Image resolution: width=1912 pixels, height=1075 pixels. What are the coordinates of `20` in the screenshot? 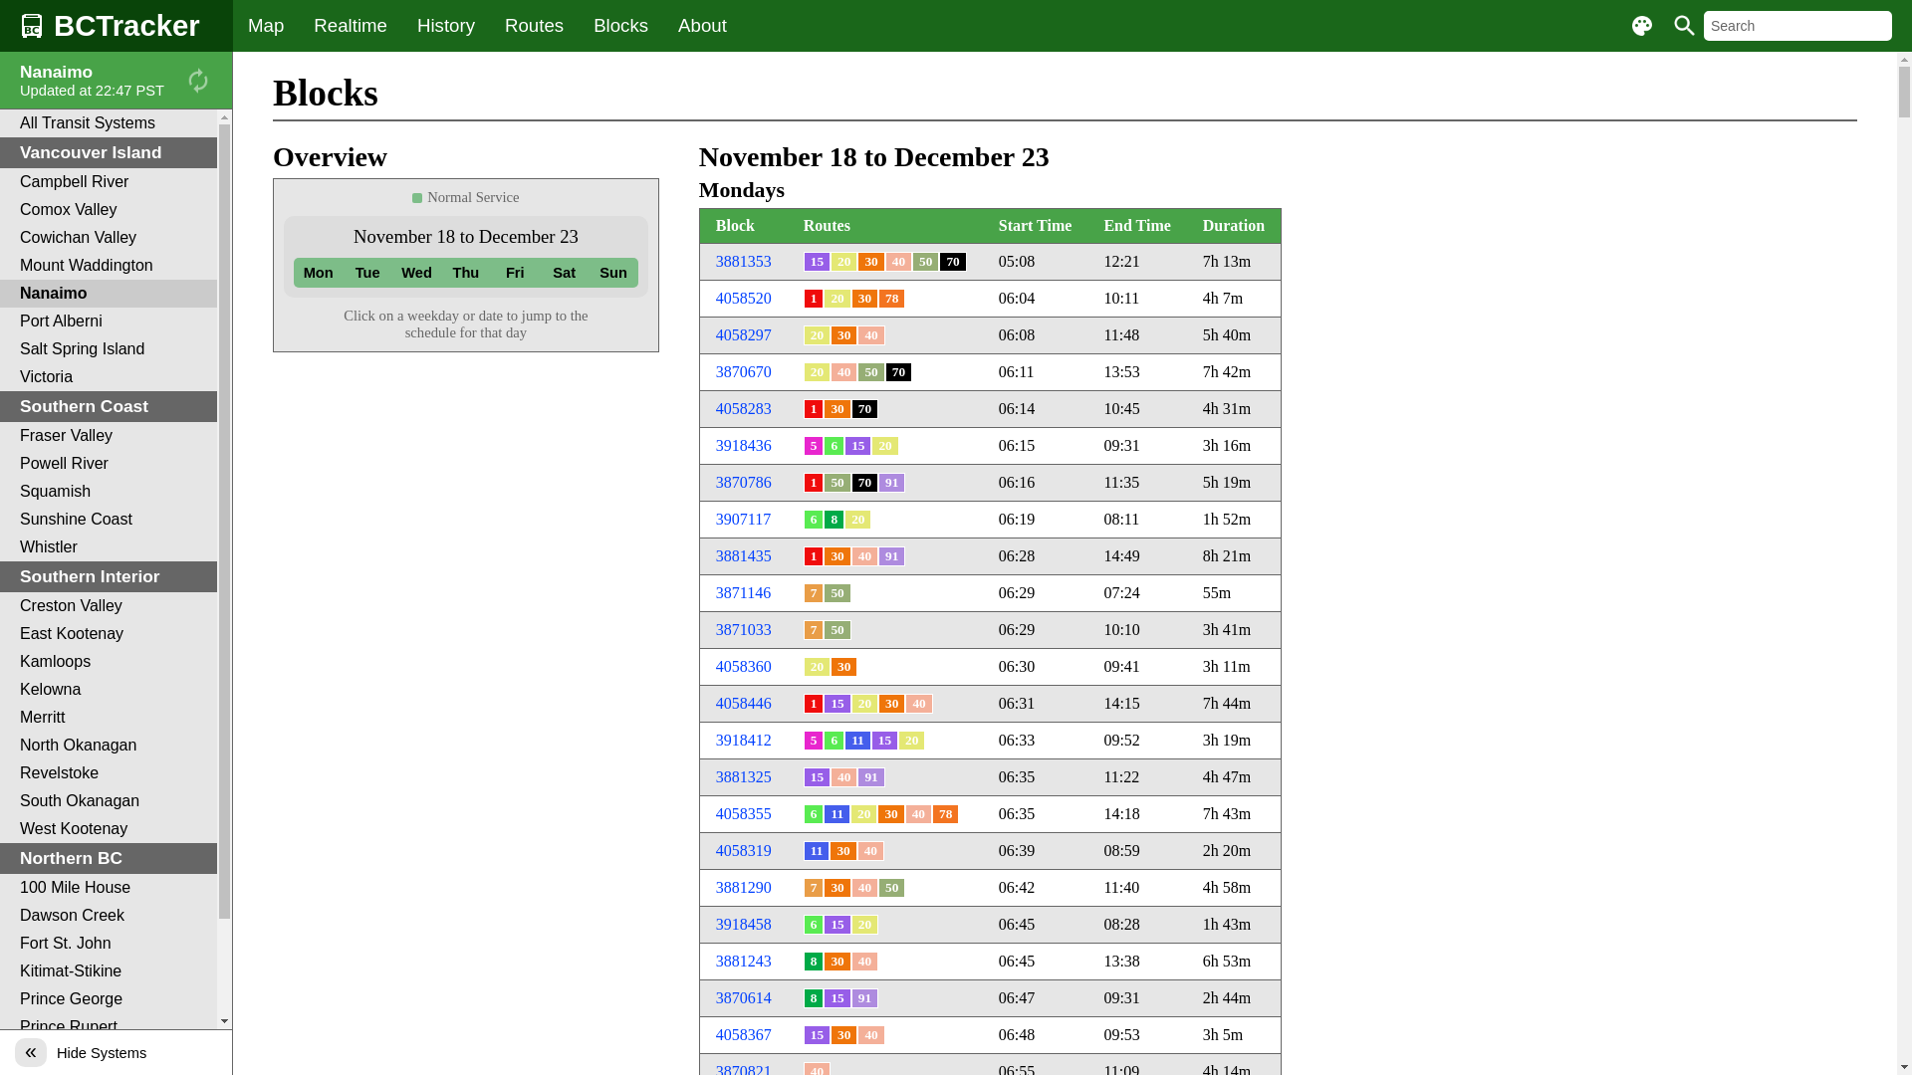 It's located at (836, 299).